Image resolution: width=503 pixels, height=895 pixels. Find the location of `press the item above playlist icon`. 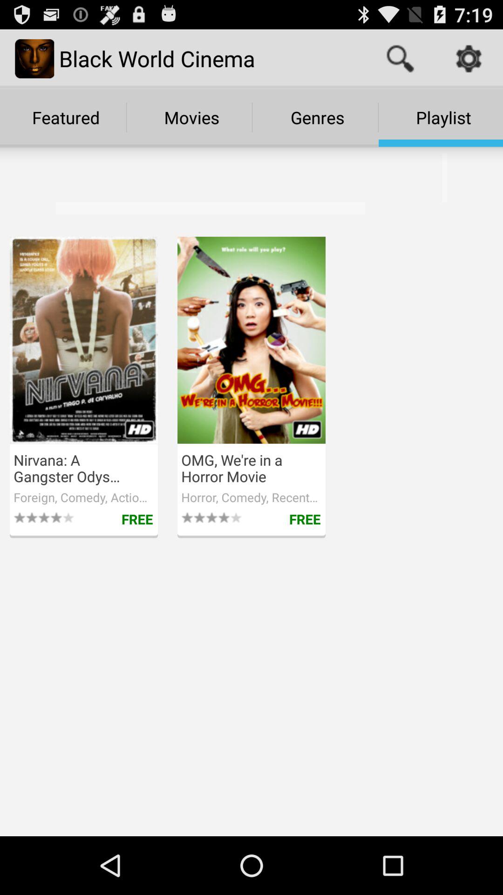

press the item above playlist icon is located at coordinates (469, 59).